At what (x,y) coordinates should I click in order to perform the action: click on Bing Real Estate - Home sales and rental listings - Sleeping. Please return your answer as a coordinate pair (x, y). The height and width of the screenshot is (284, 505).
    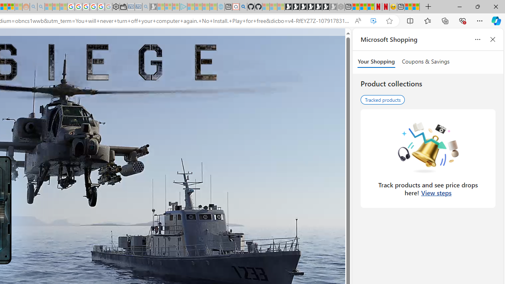
    Looking at the image, I should click on (146, 7).